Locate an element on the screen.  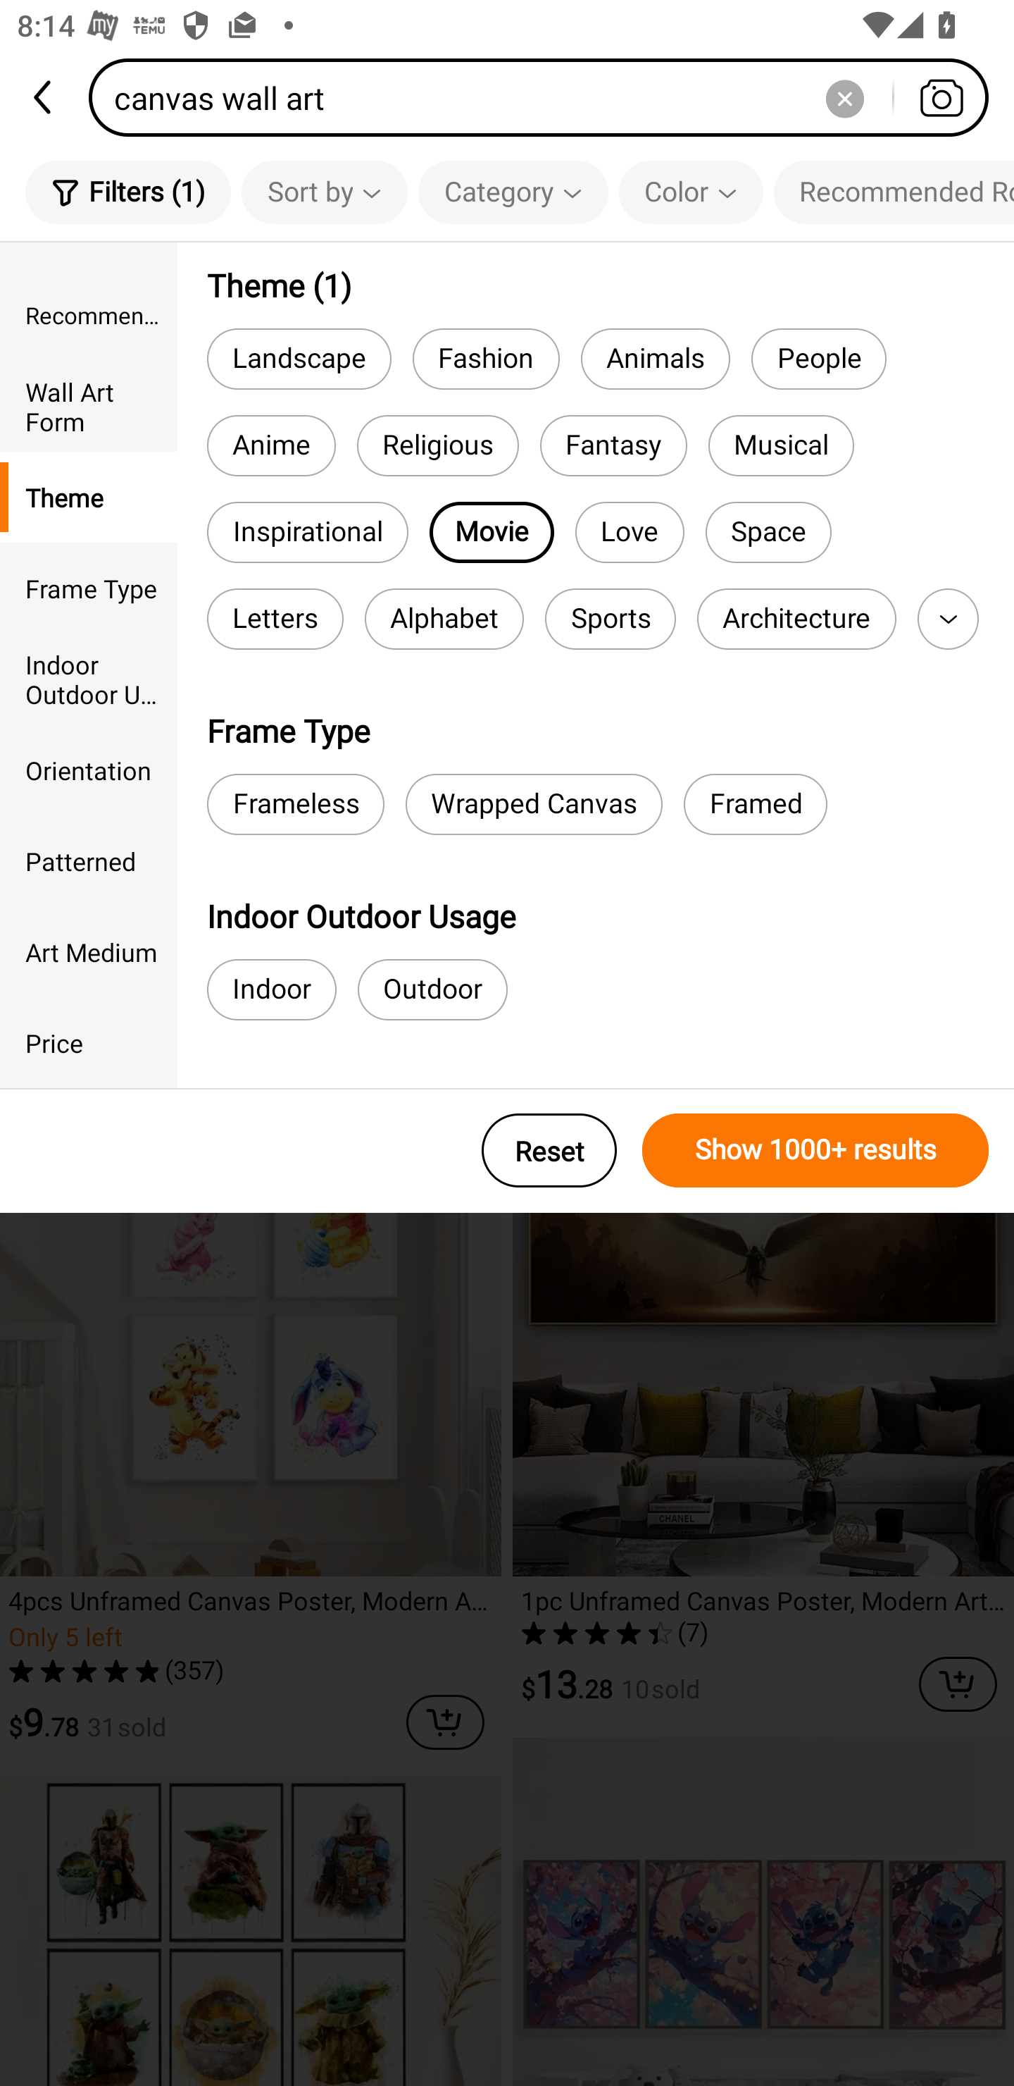
Musical is located at coordinates (781, 445).